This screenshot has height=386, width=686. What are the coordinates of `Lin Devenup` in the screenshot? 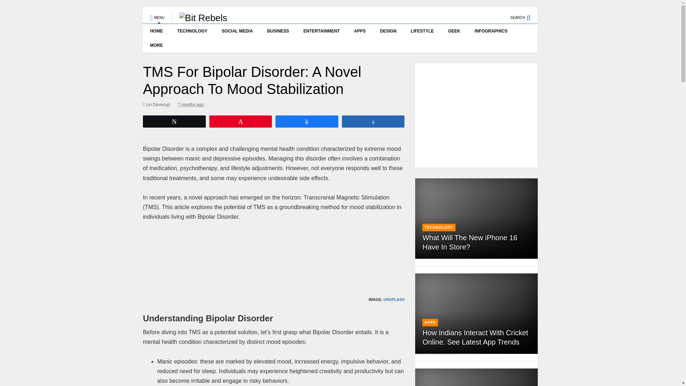 It's located at (156, 104).